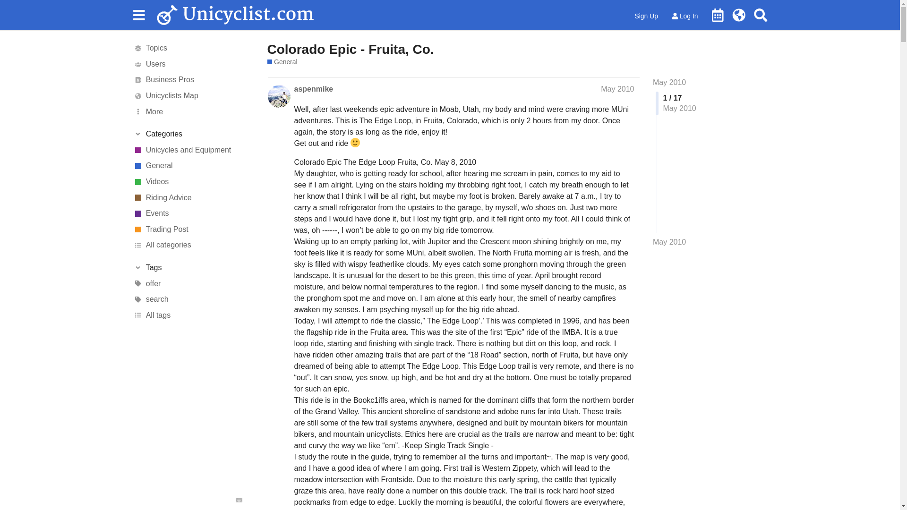 The height and width of the screenshot is (510, 907). I want to click on Sign Up, so click(646, 16).